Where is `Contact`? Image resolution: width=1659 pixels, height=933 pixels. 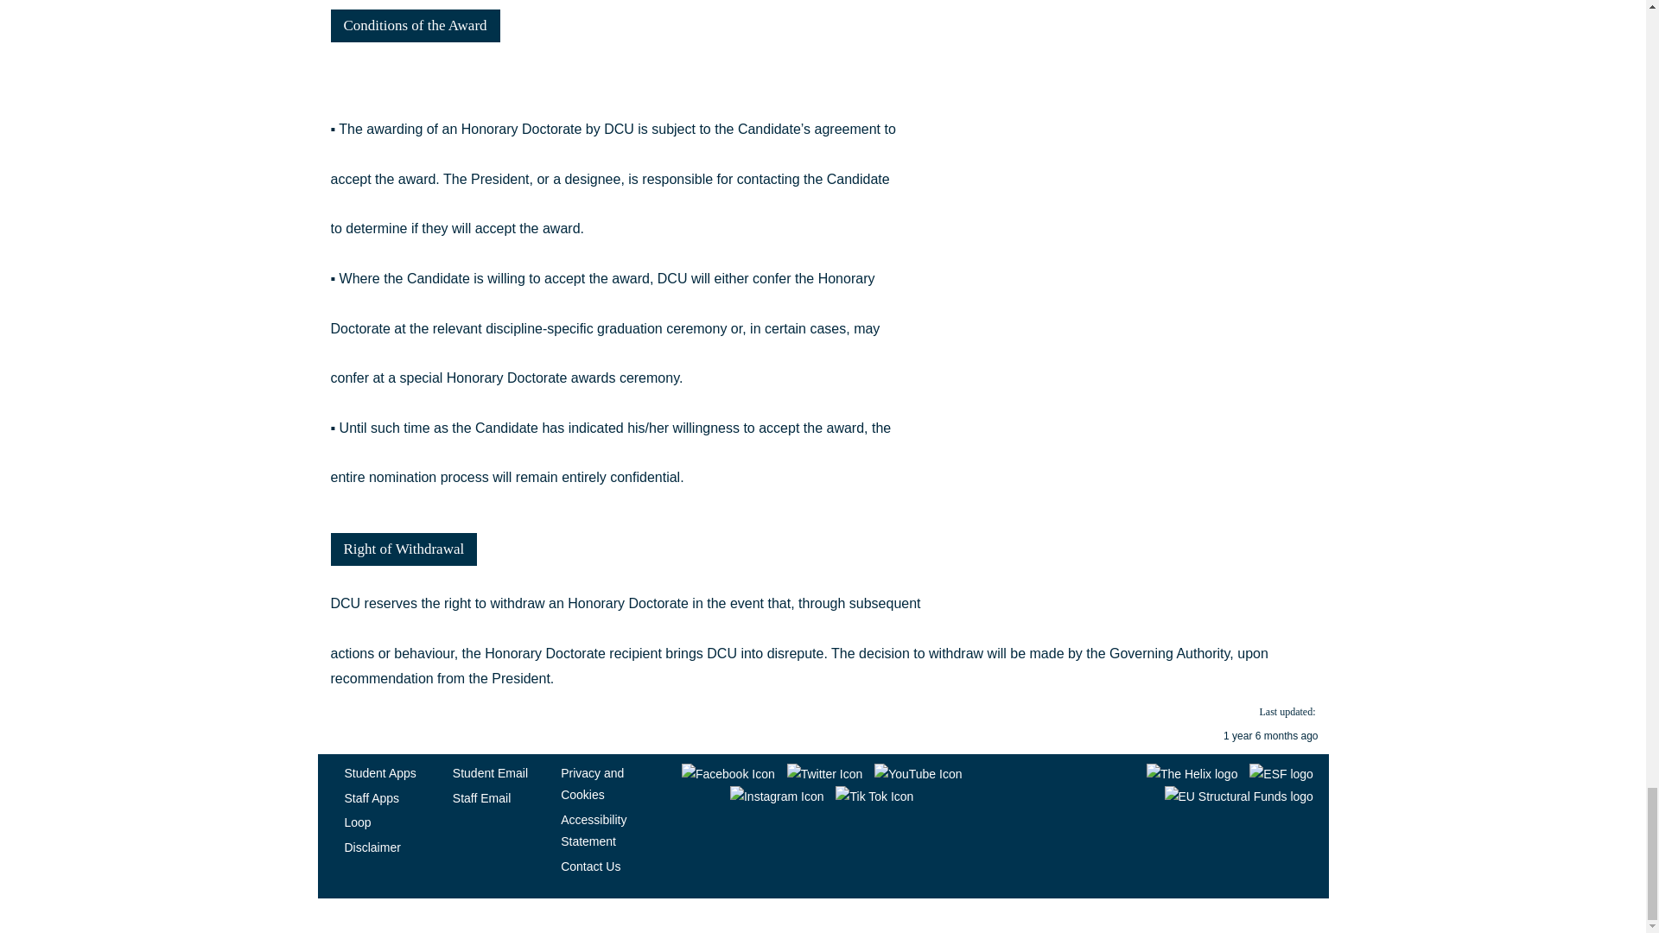 Contact is located at coordinates (590, 866).